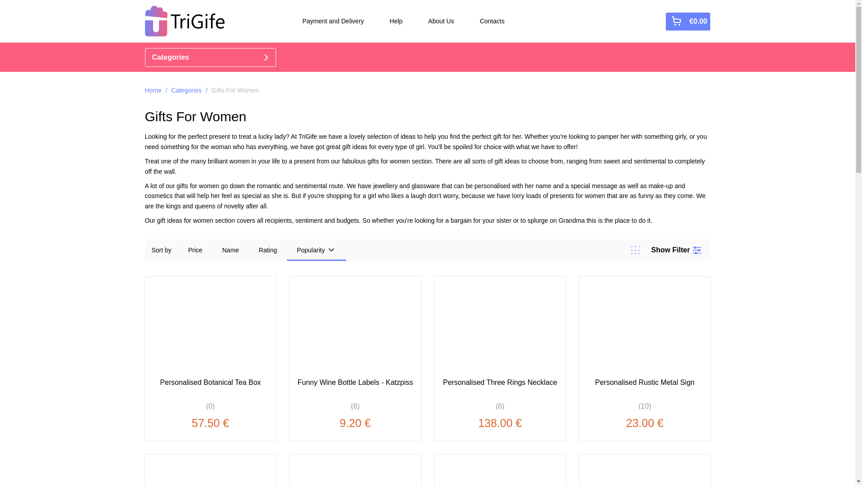  What do you see at coordinates (441, 21) in the screenshot?
I see `About Us` at bounding box center [441, 21].